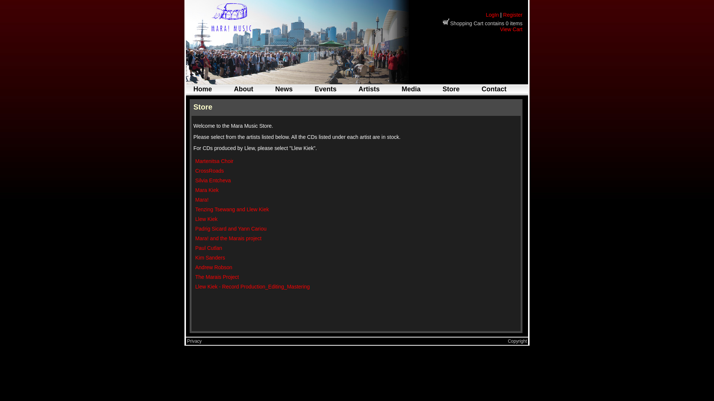  Describe the element at coordinates (451, 89) in the screenshot. I see `Store` at that location.